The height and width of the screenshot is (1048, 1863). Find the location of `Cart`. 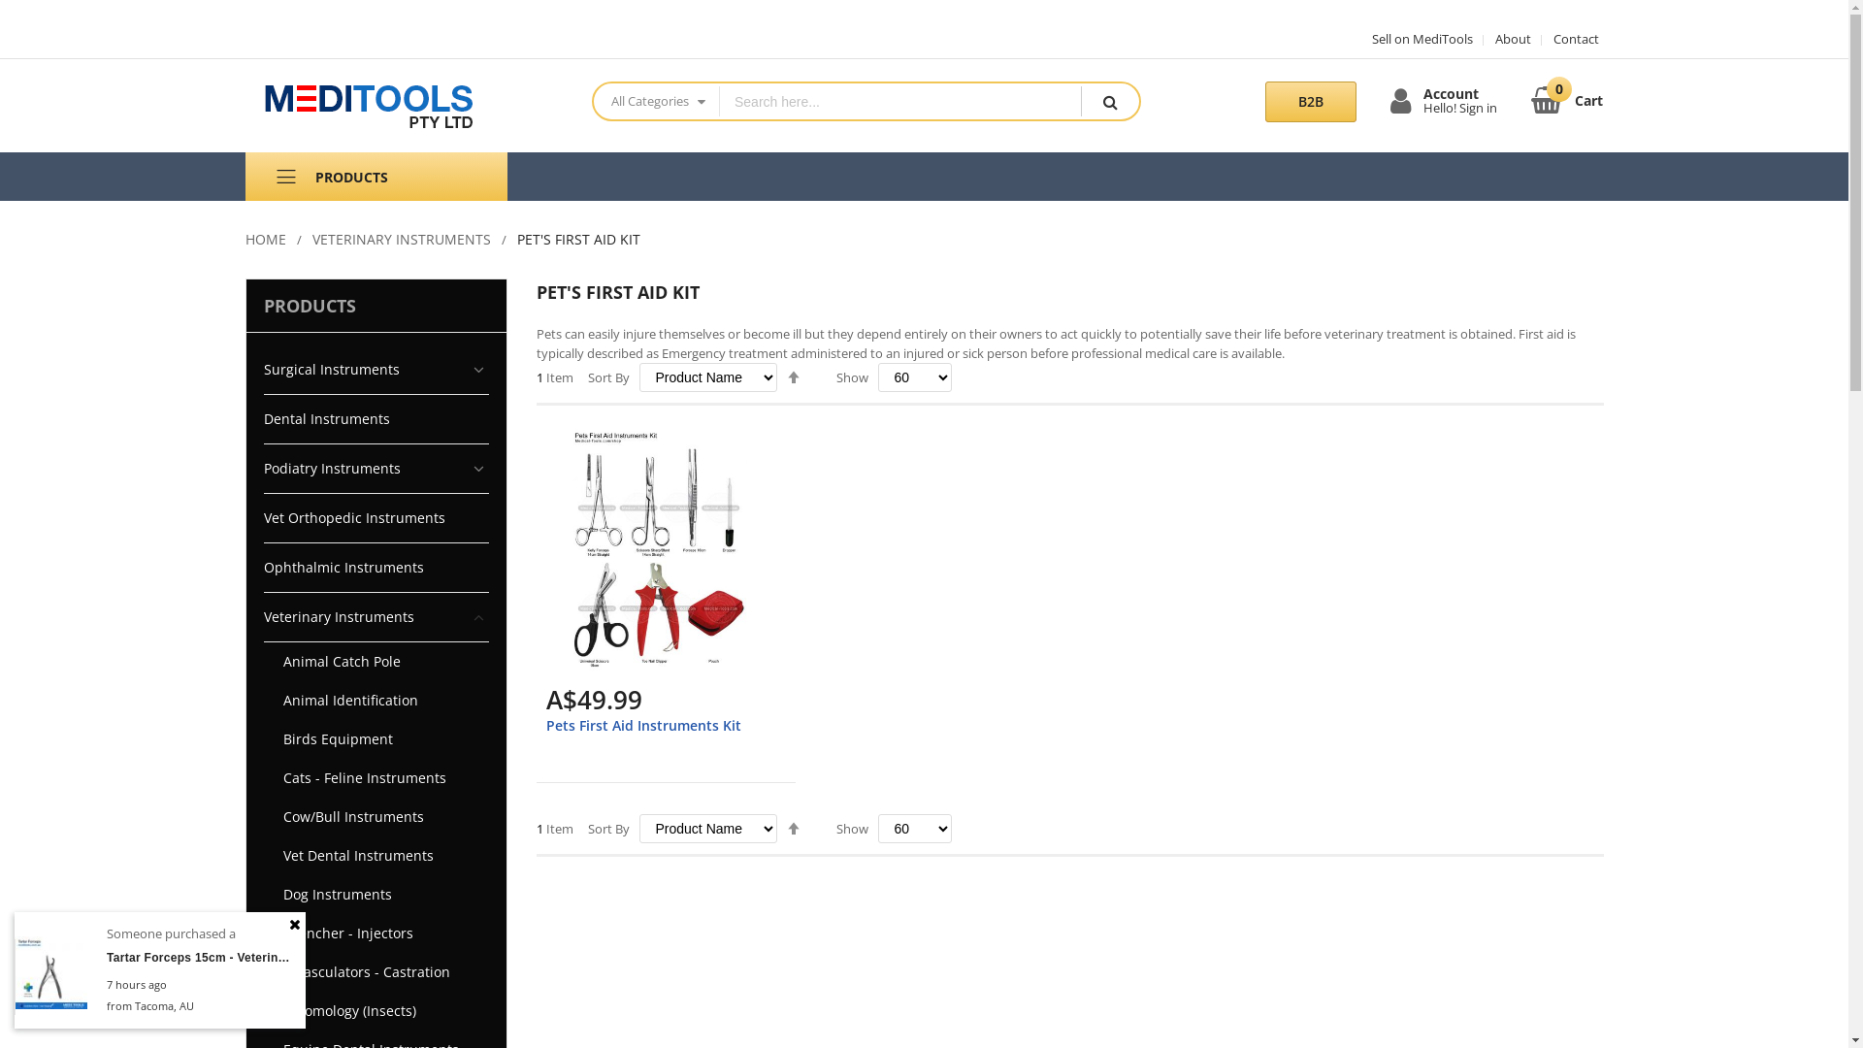

Cart is located at coordinates (1567, 98).